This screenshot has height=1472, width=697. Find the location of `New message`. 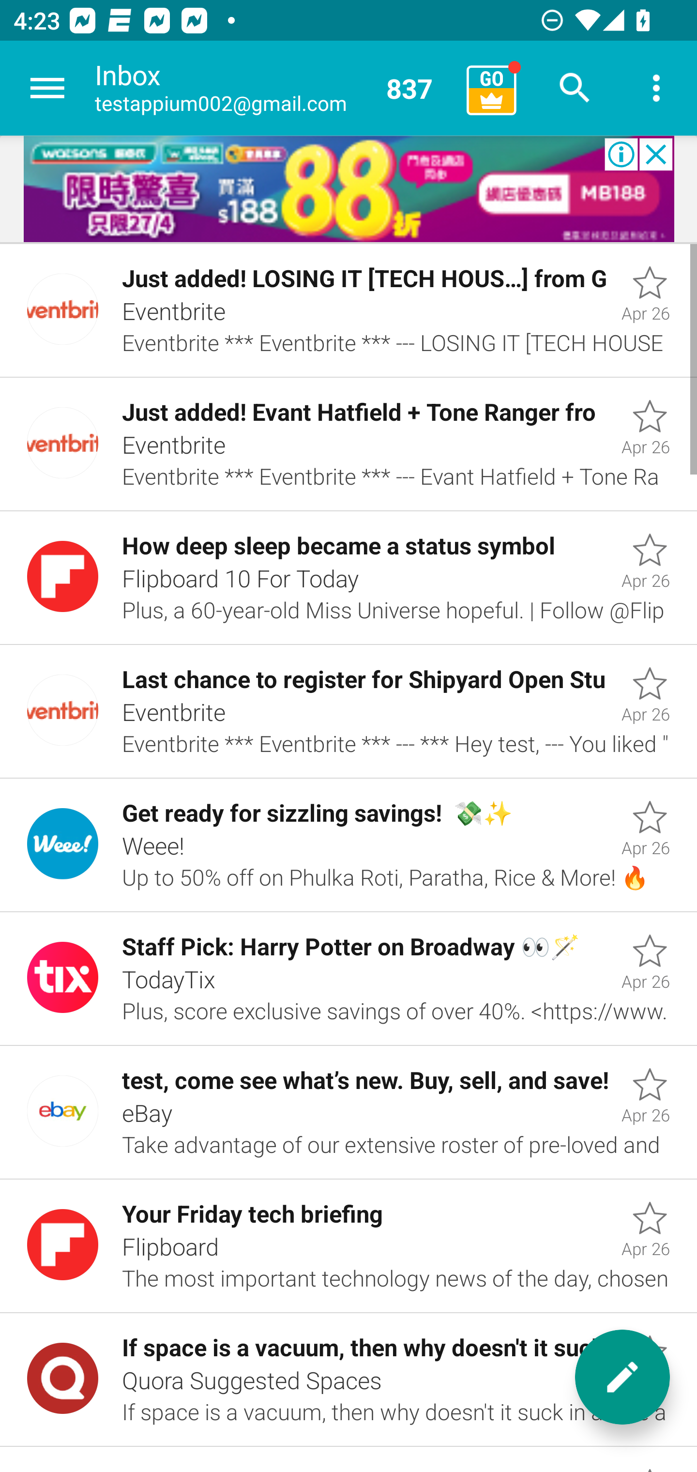

New message is located at coordinates (622, 1377).